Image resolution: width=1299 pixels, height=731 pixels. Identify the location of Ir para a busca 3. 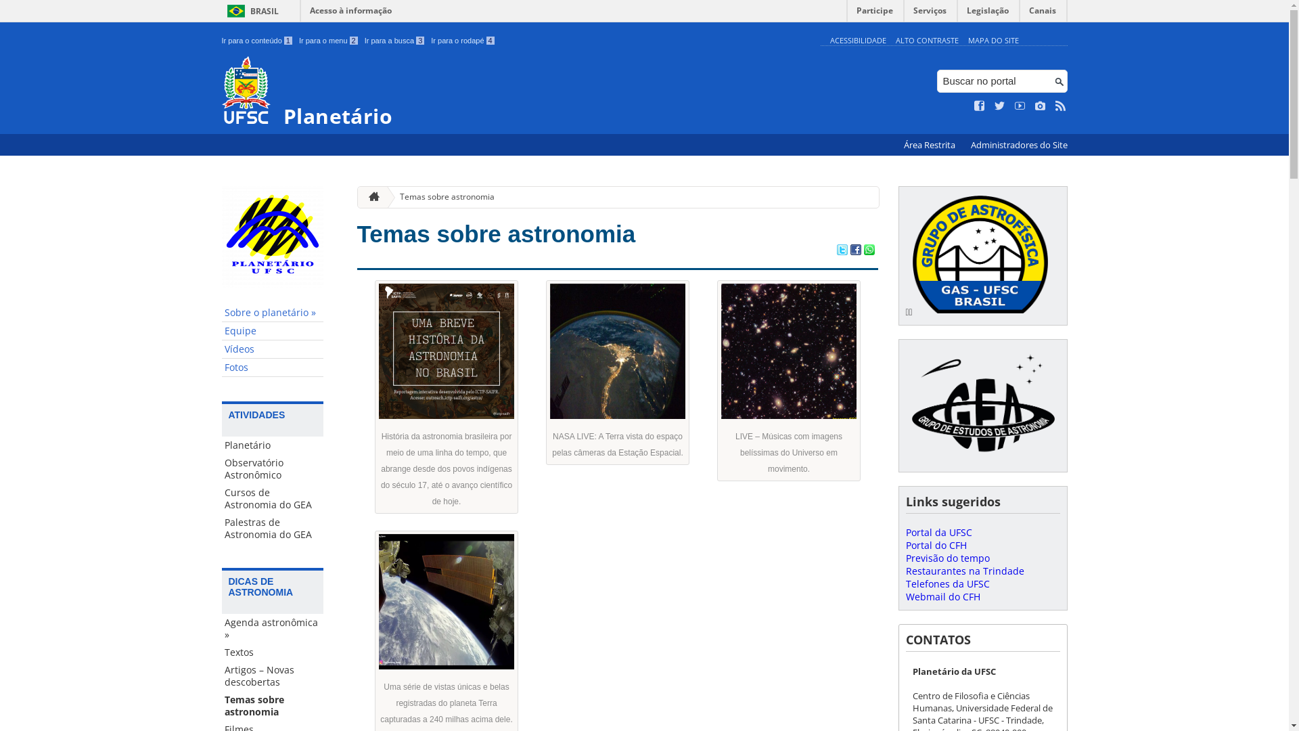
(395, 41).